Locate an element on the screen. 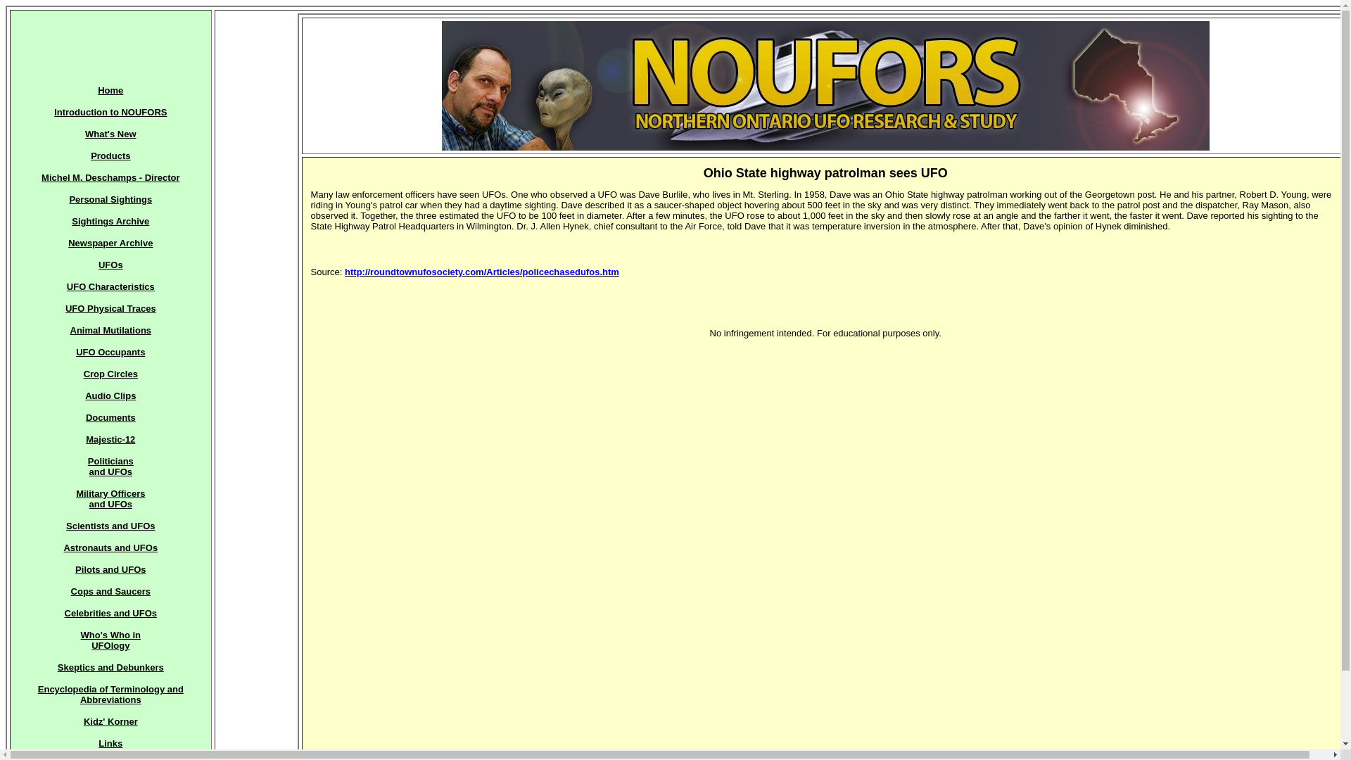  Skeptics and Debunkers is located at coordinates (110, 265).